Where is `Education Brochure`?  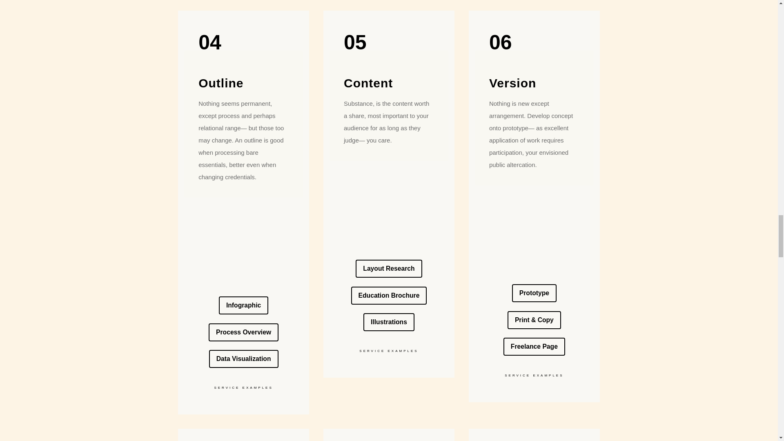
Education Brochure is located at coordinates (389, 296).